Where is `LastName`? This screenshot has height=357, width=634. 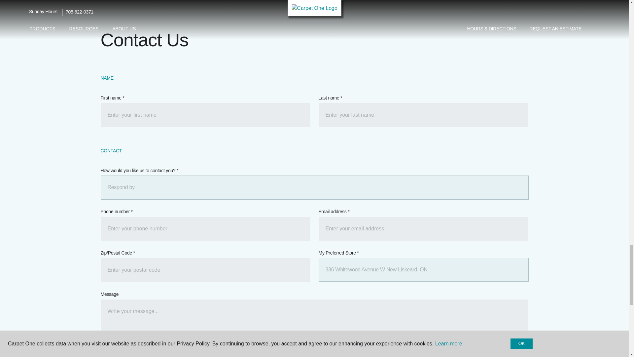 LastName is located at coordinates (423, 115).